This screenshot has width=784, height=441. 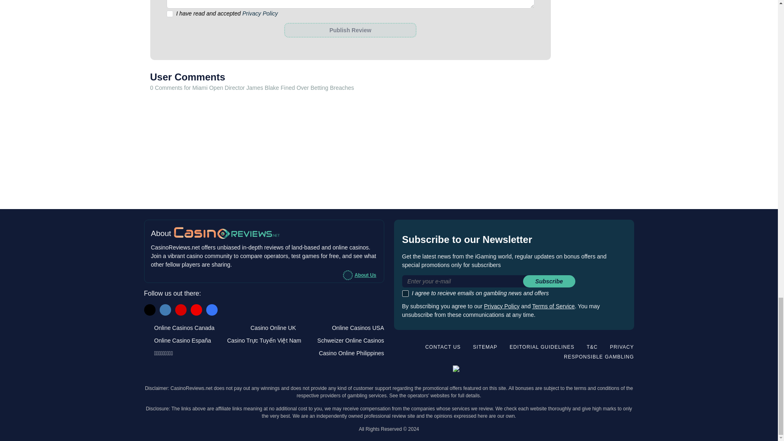 I want to click on Publish Review, so click(x=350, y=30).